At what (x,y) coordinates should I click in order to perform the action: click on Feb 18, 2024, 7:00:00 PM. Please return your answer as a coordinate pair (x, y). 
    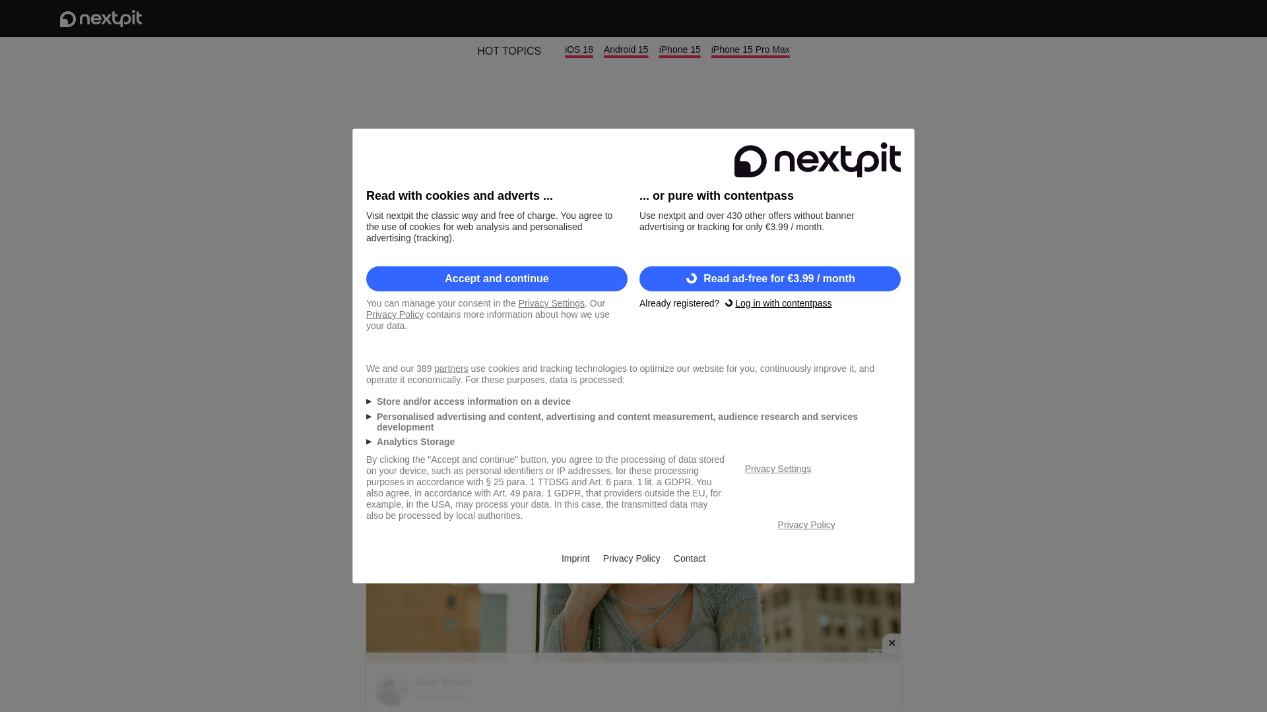
    Looking at the image, I should click on (854, 345).